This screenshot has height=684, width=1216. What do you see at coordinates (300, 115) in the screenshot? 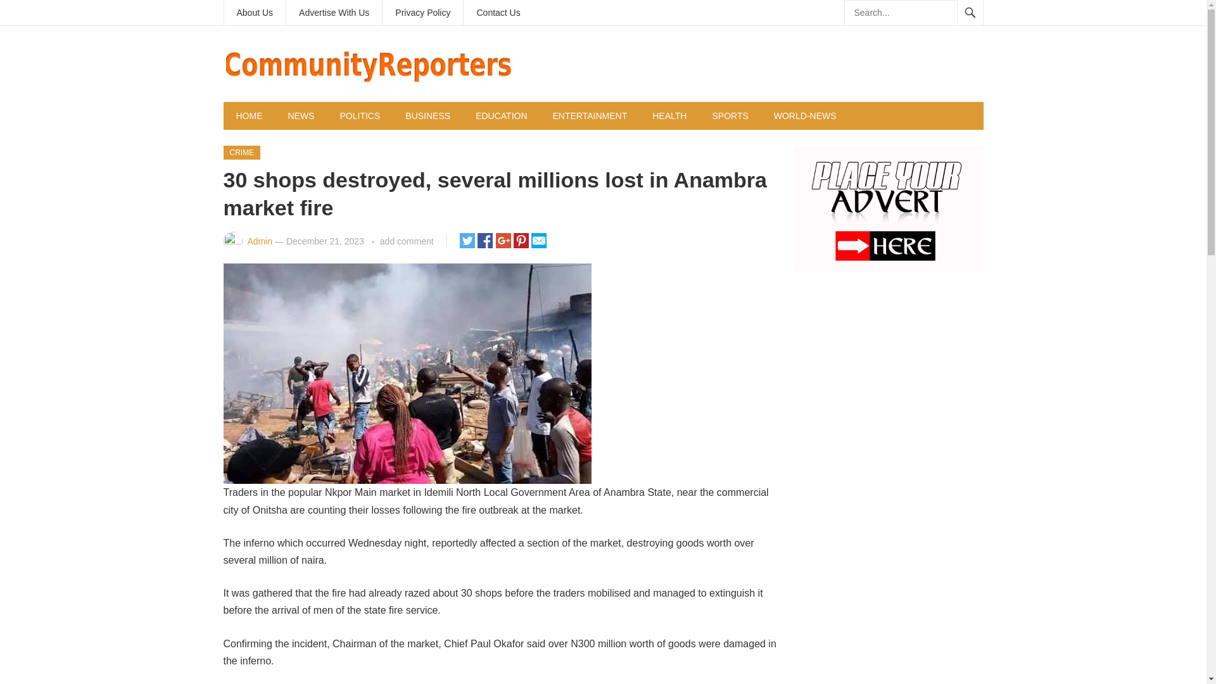
I see `NEWS` at bounding box center [300, 115].